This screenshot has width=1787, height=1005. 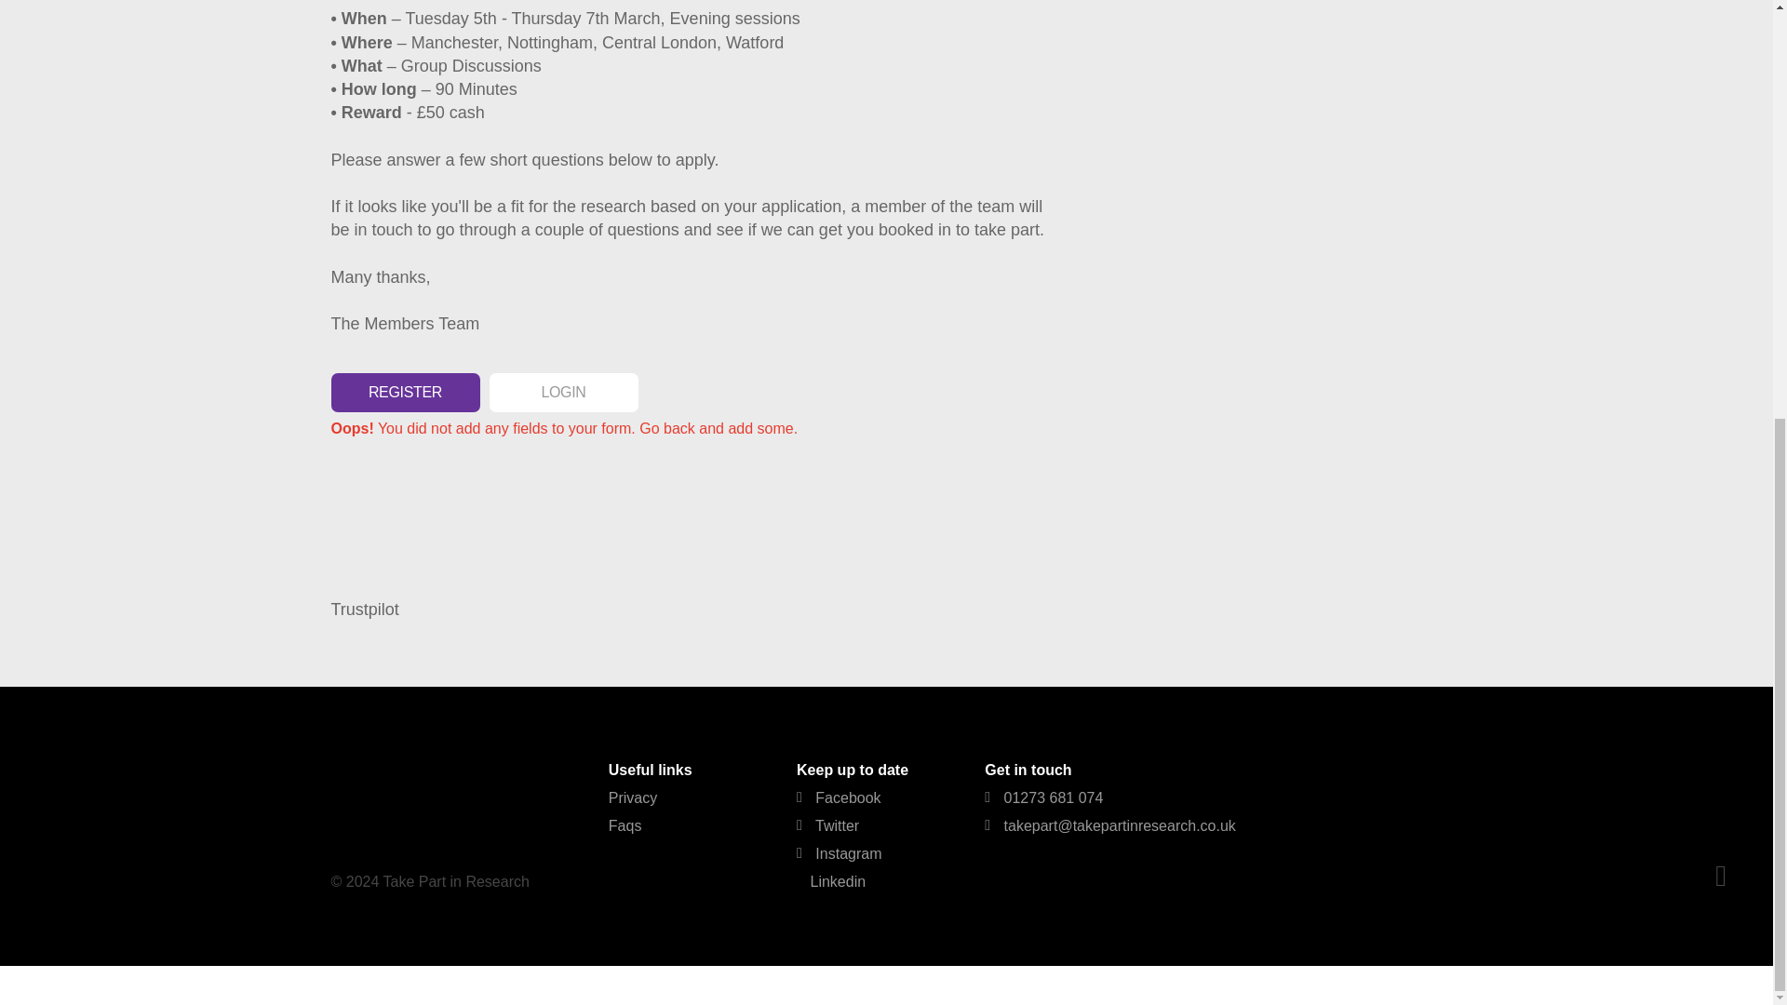 What do you see at coordinates (839, 853) in the screenshot?
I see `Instagram` at bounding box center [839, 853].